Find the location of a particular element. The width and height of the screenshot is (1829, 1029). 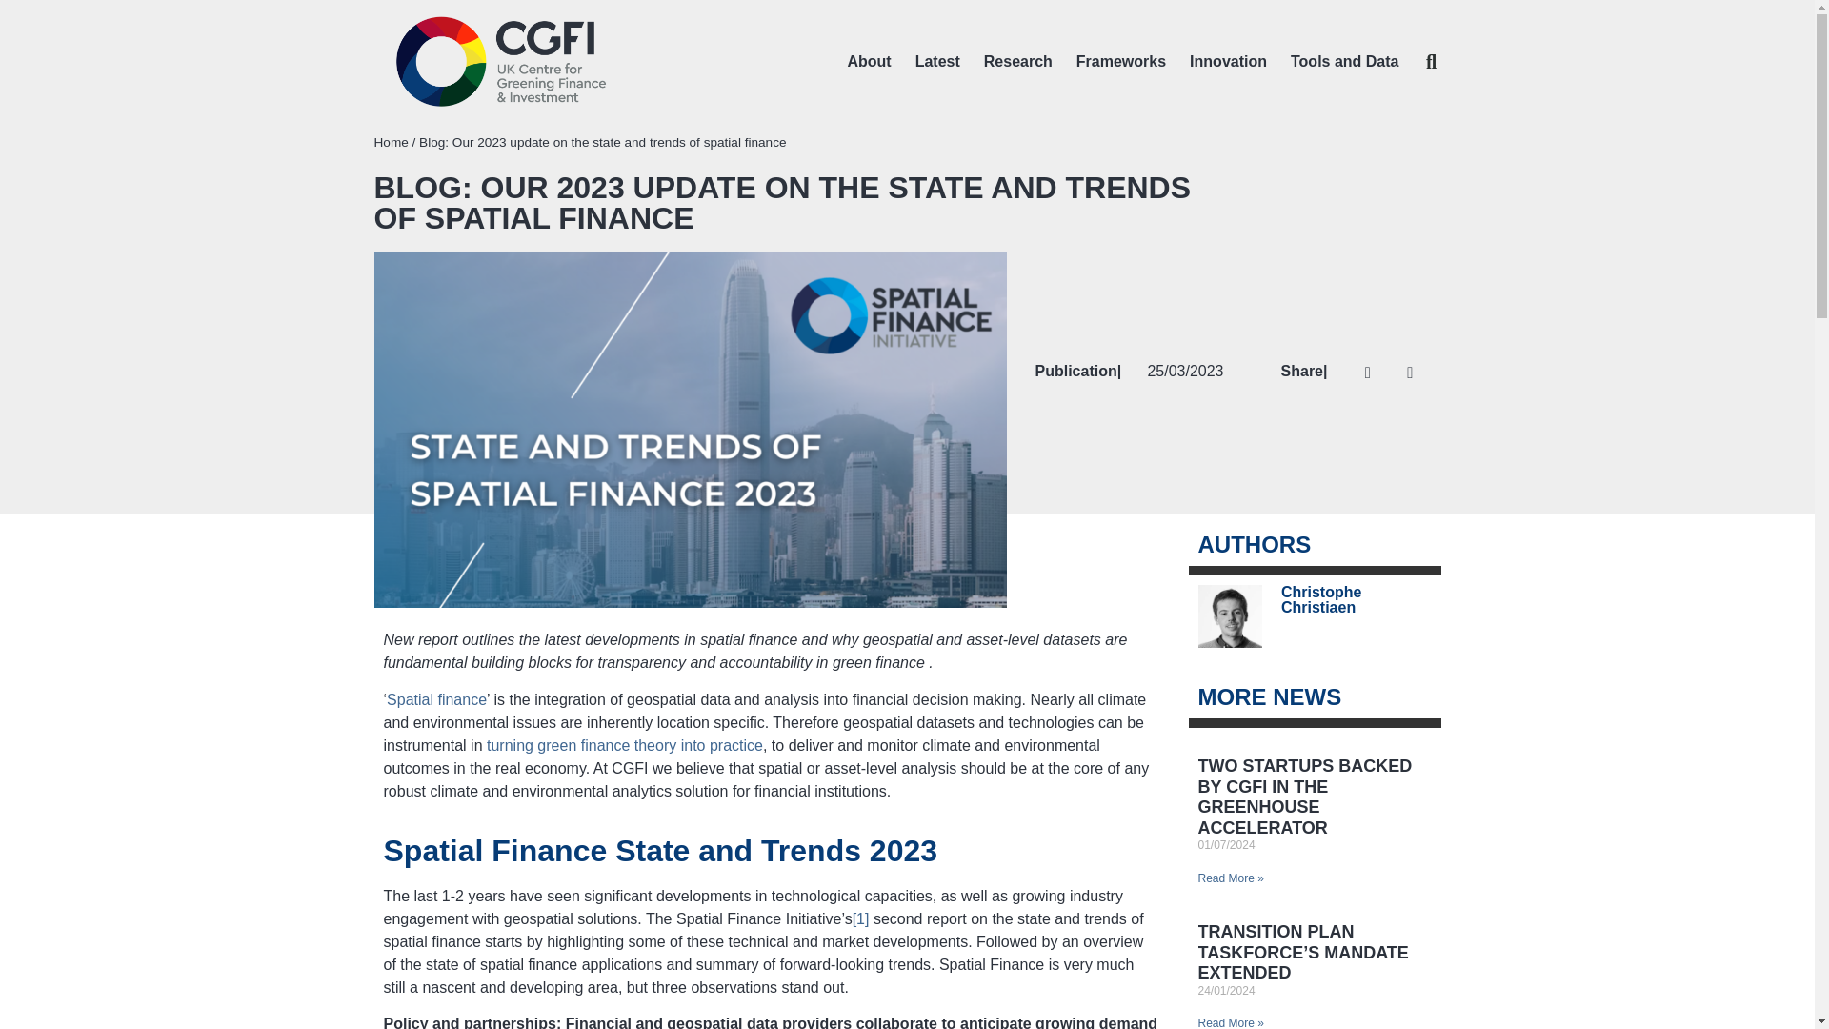

About is located at coordinates (869, 62).